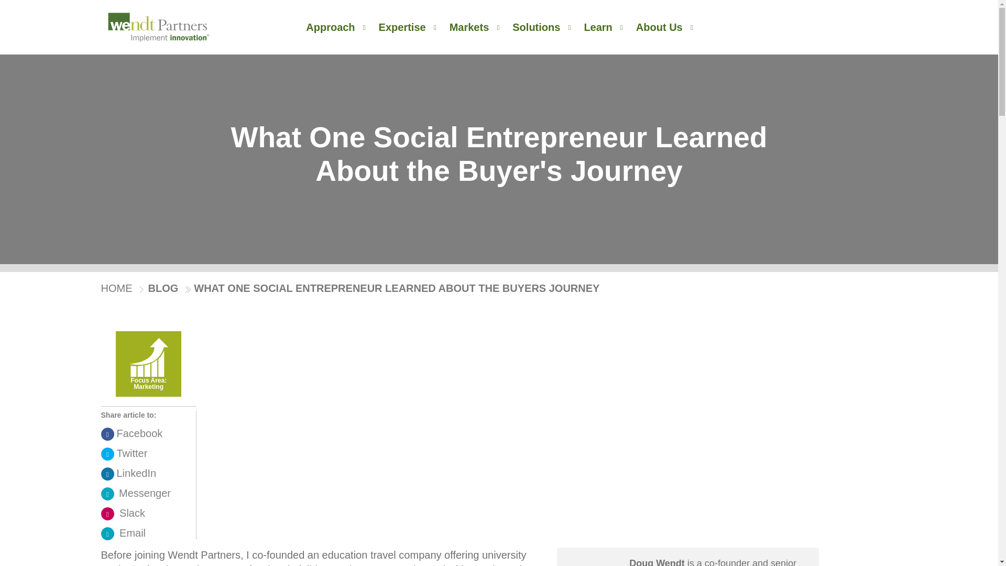 The height and width of the screenshot is (566, 1006). I want to click on Wendt Partners logo, so click(158, 27).